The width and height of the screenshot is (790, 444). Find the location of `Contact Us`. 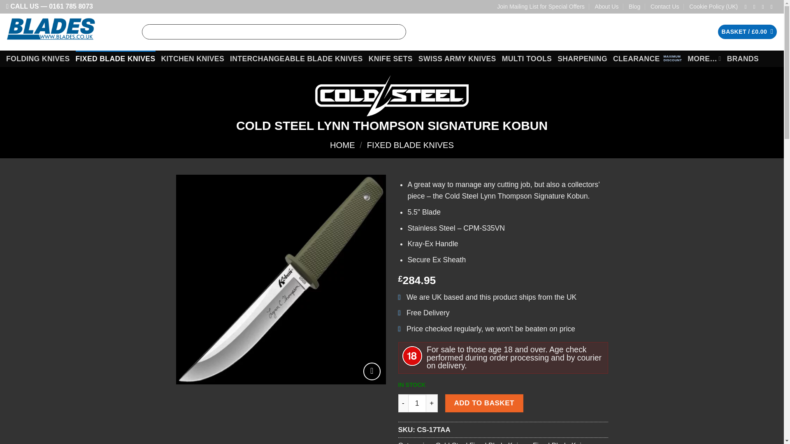

Contact Us is located at coordinates (665, 7).